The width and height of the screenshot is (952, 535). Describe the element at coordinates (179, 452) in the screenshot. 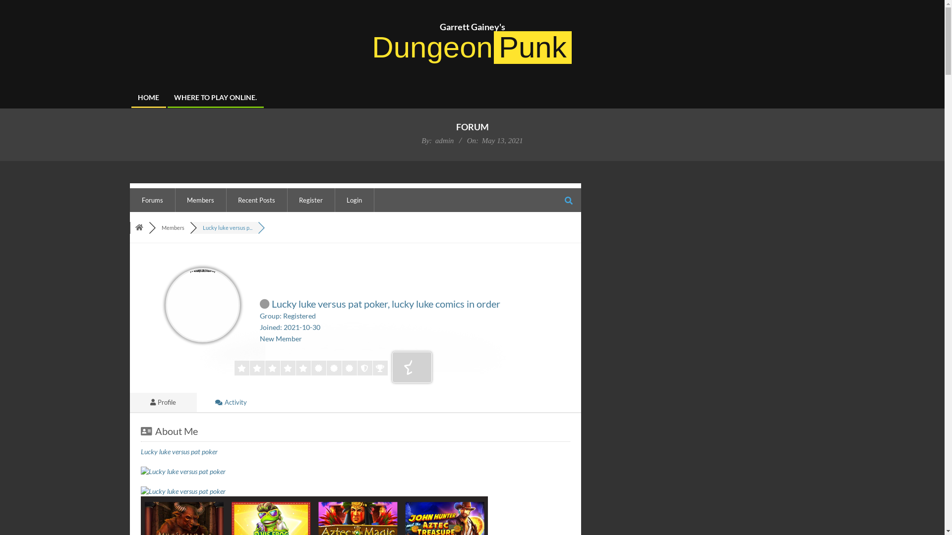

I see `Lucky luke versus pat poker` at that location.